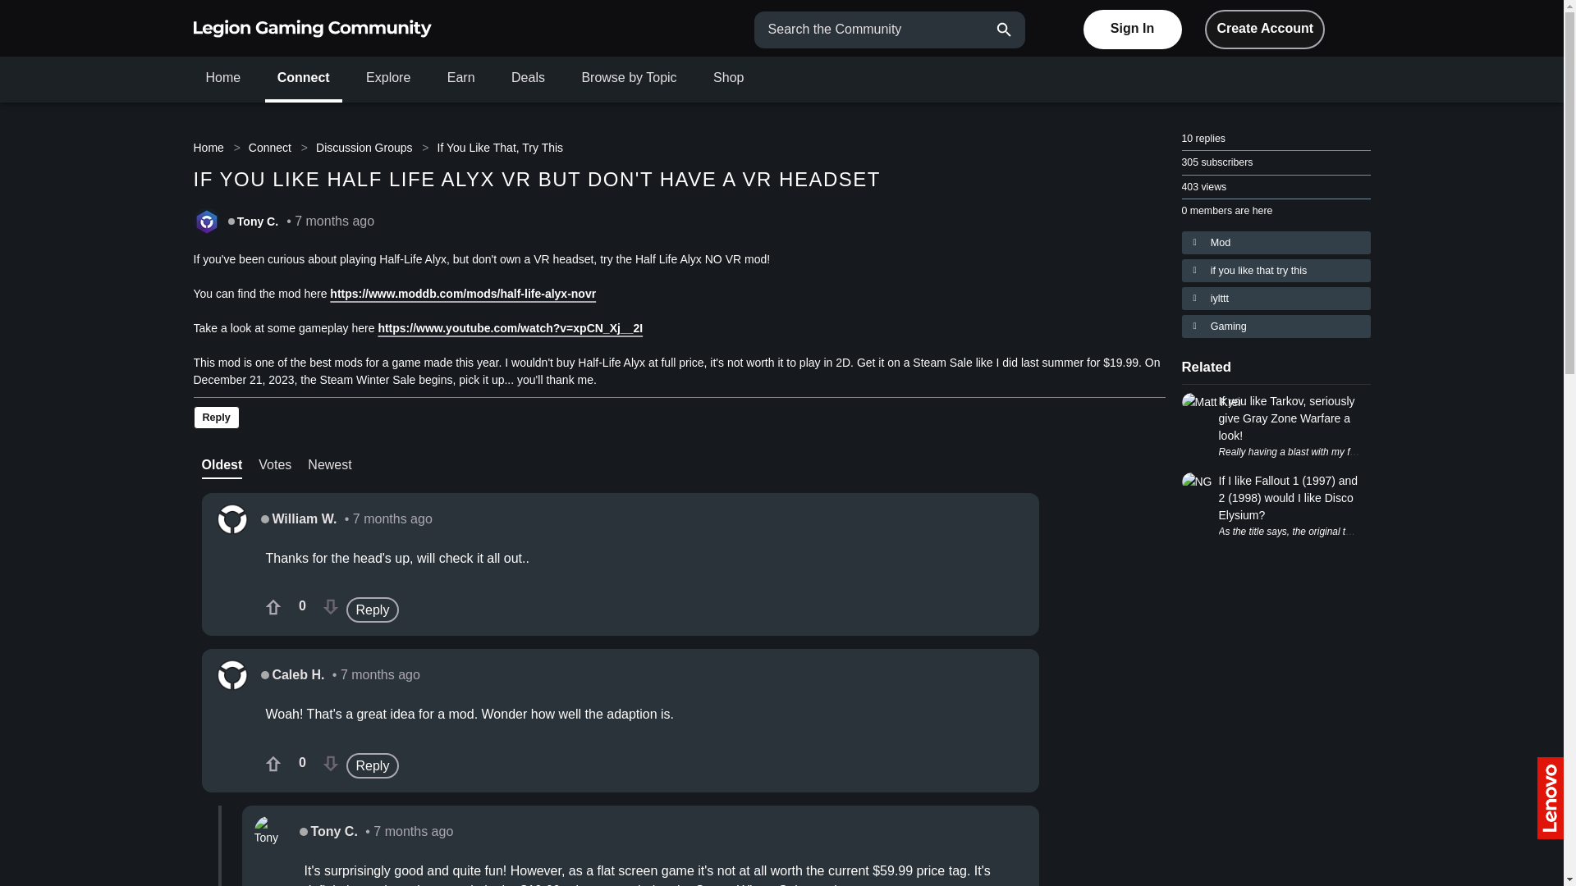 The height and width of the screenshot is (886, 1576). I want to click on If you like Tarkov, seriously give Gray Zone Warfare a look!, so click(1290, 418).